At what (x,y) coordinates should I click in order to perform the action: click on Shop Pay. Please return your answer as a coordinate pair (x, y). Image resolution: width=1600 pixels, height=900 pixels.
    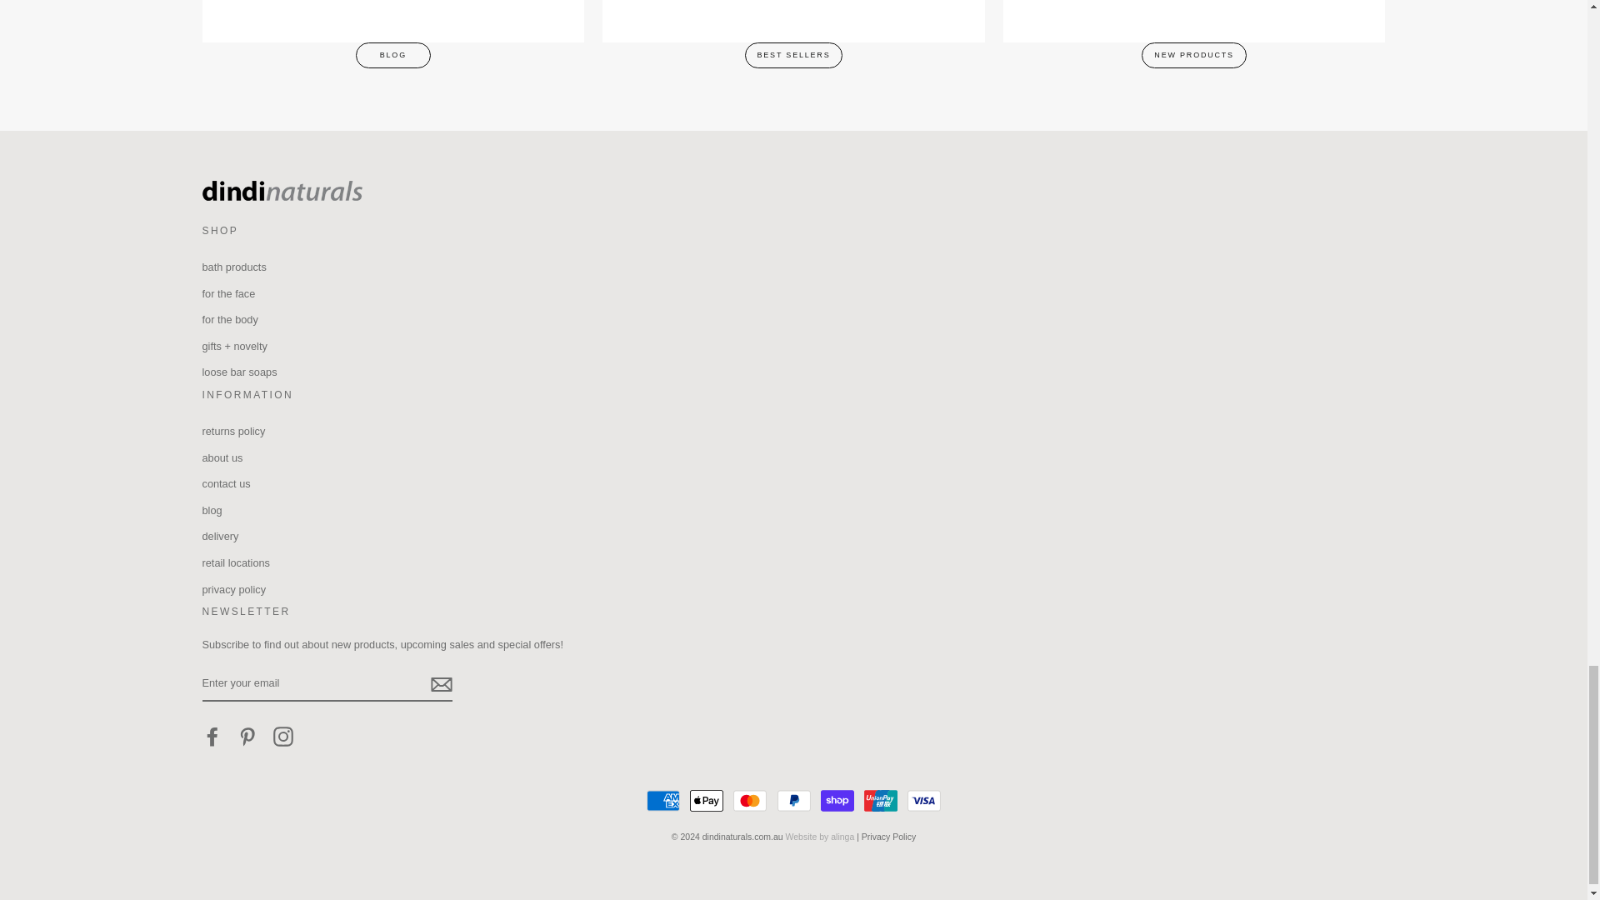
    Looking at the image, I should click on (837, 800).